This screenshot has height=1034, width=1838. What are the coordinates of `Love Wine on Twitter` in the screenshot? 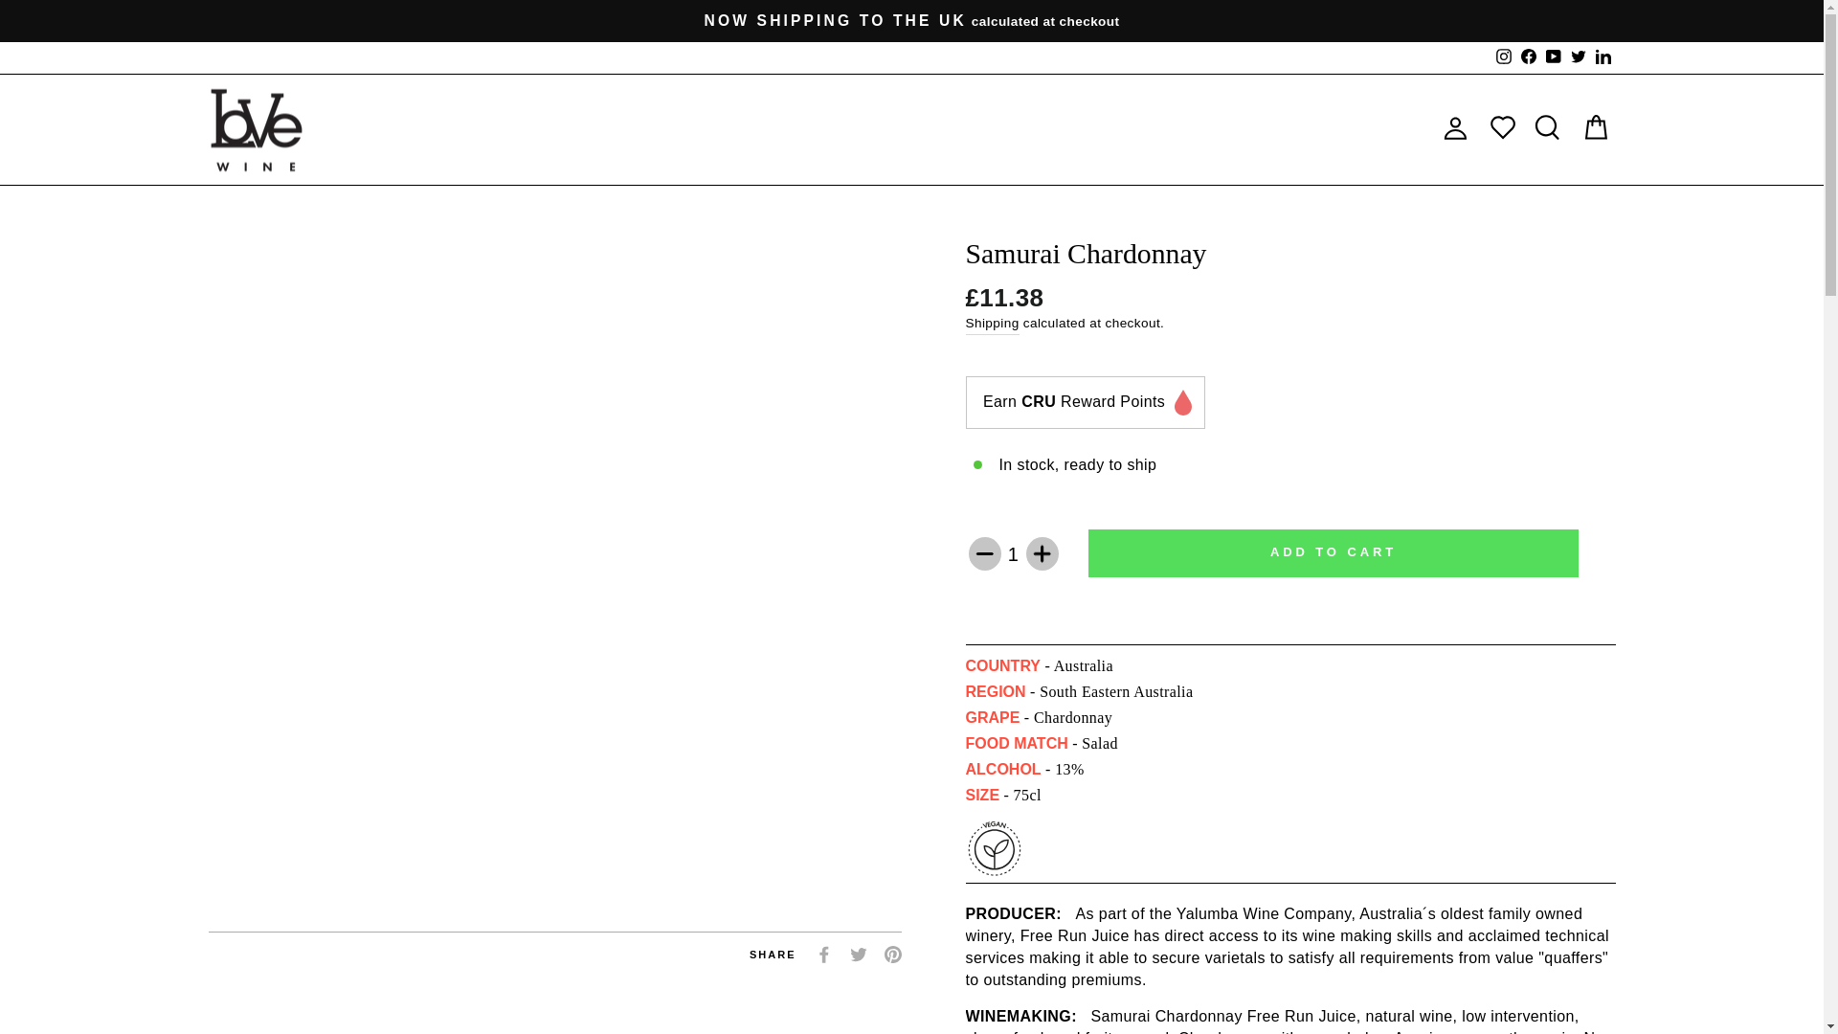 It's located at (1578, 57).